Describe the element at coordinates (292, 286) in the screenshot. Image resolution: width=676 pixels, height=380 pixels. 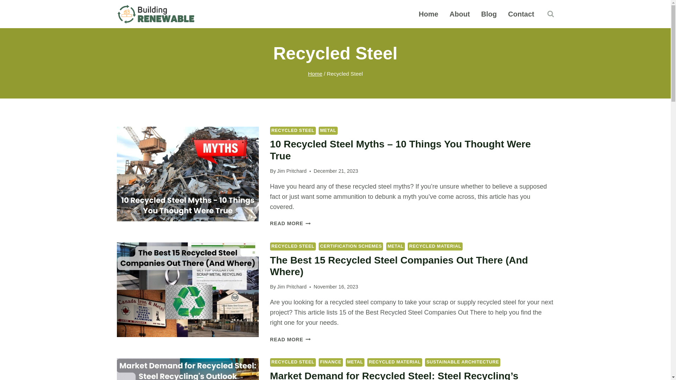
I see `Jim Pritchard` at that location.